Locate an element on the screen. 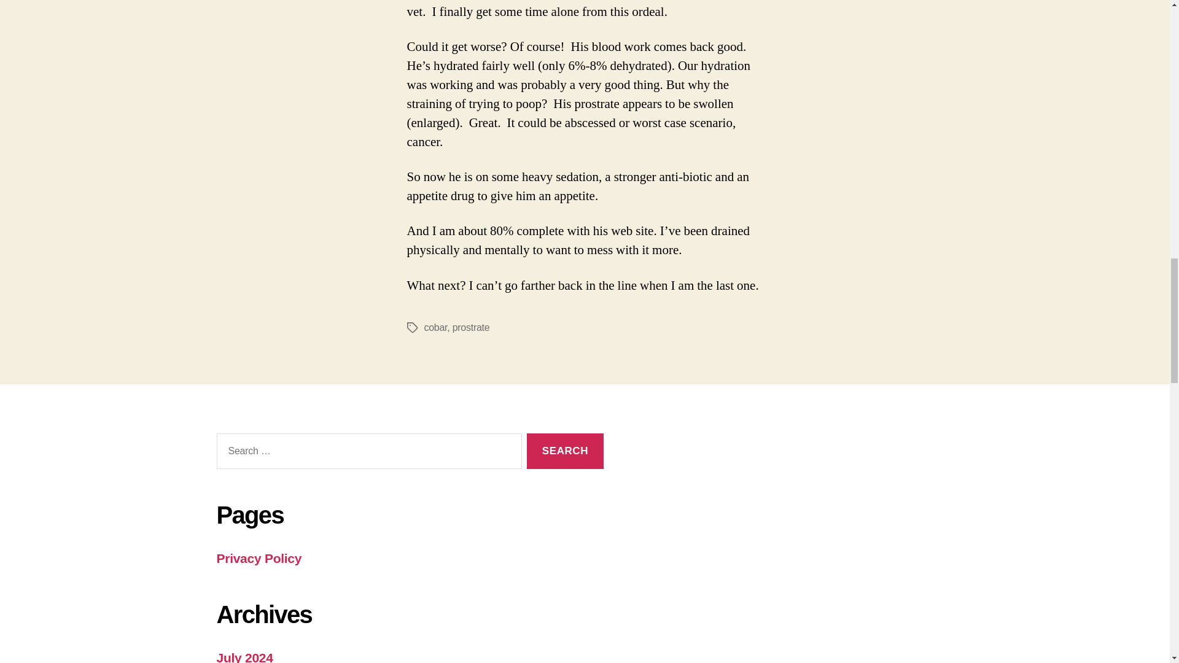 The width and height of the screenshot is (1179, 663). cobar is located at coordinates (435, 327).